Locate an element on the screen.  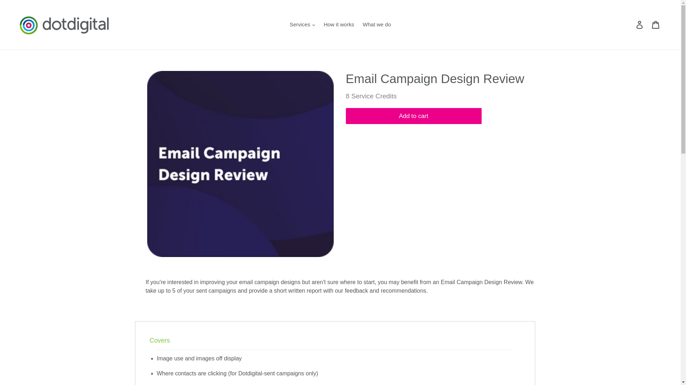
Cart is located at coordinates (656, 25).